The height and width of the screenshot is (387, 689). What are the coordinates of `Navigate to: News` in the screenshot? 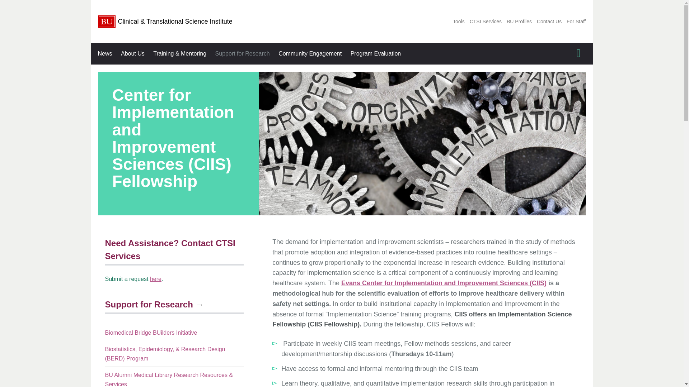 It's located at (105, 54).